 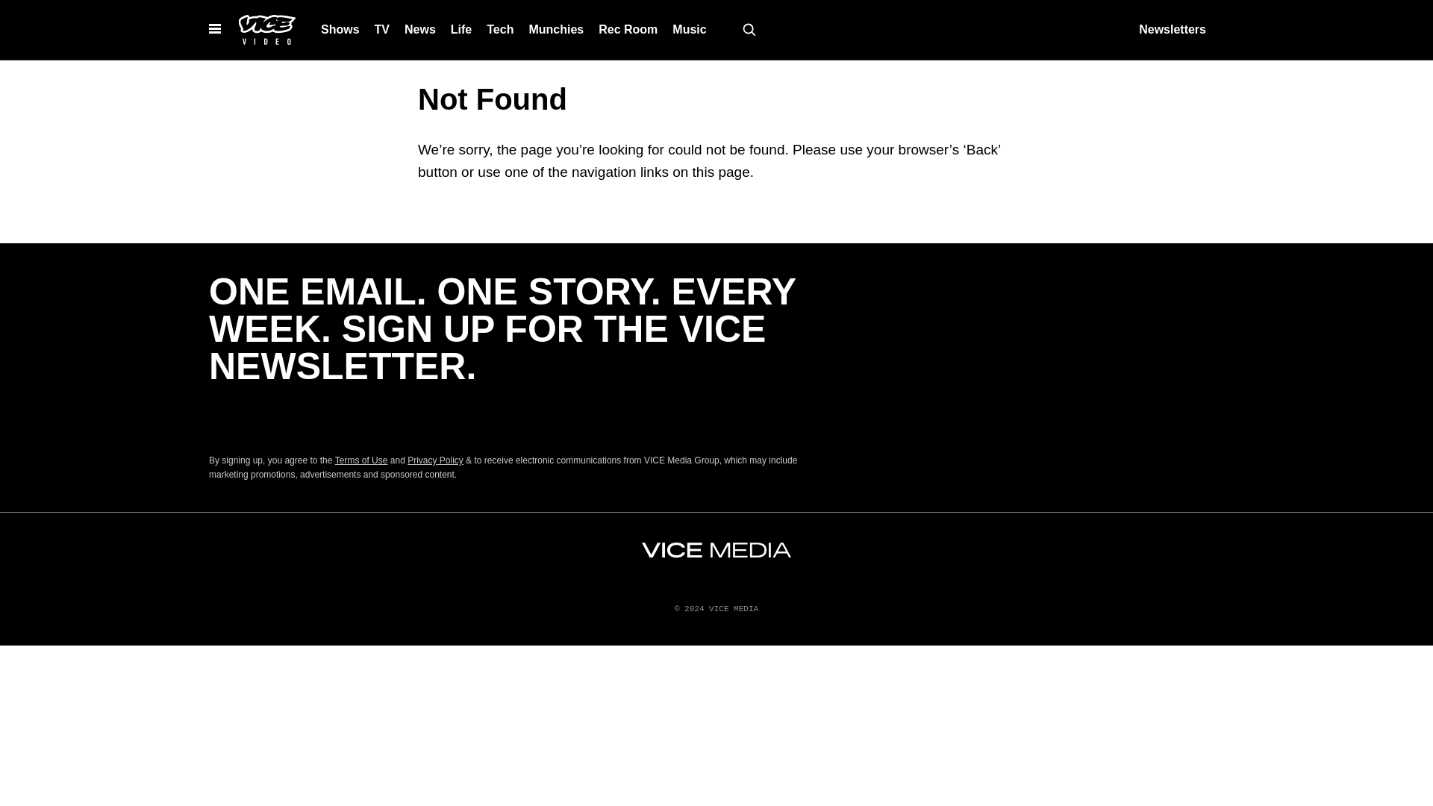 I want to click on Rec Room, so click(x=627, y=29).